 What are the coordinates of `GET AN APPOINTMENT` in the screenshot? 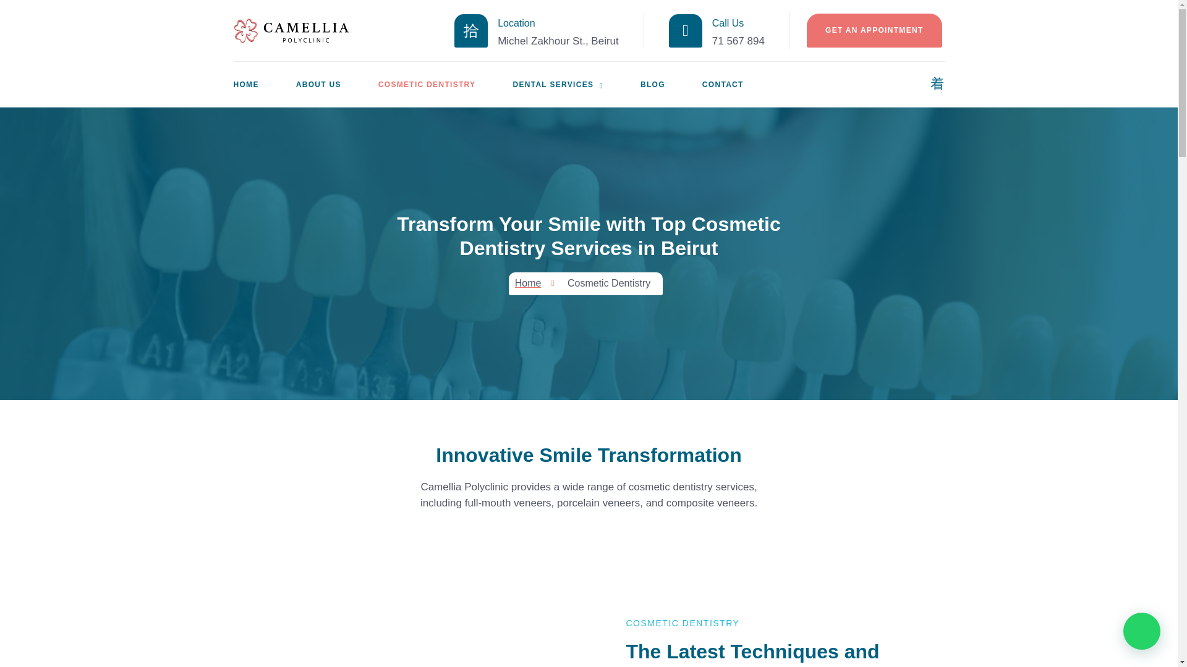 It's located at (874, 30).